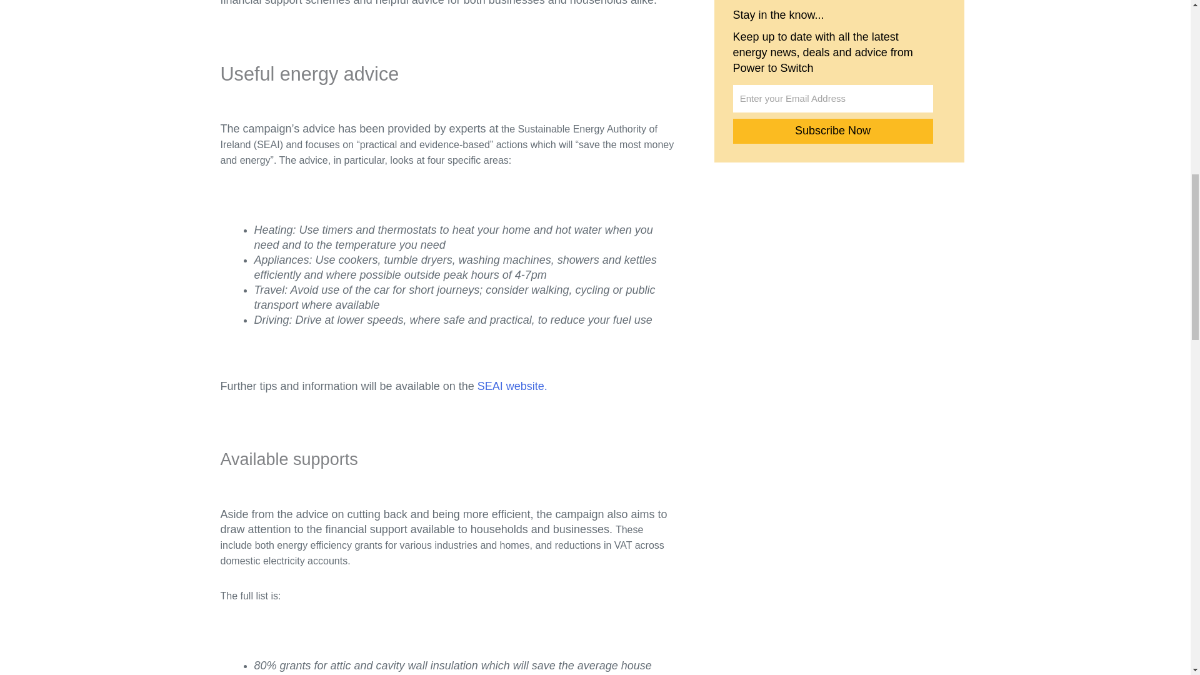  I want to click on SEAI website., so click(512, 386).